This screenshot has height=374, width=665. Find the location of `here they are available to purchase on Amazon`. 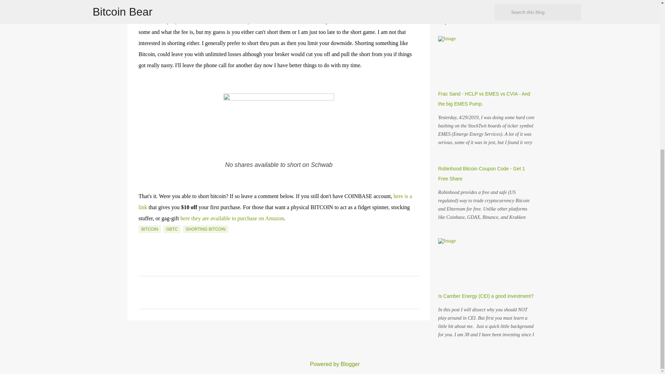

here they are available to purchase on Amazon is located at coordinates (232, 218).